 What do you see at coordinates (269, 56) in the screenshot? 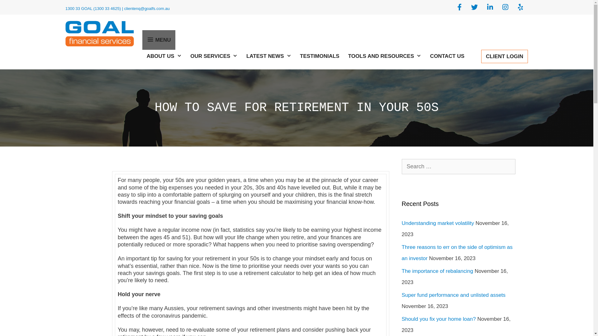
I see `LATEST NEWS` at bounding box center [269, 56].